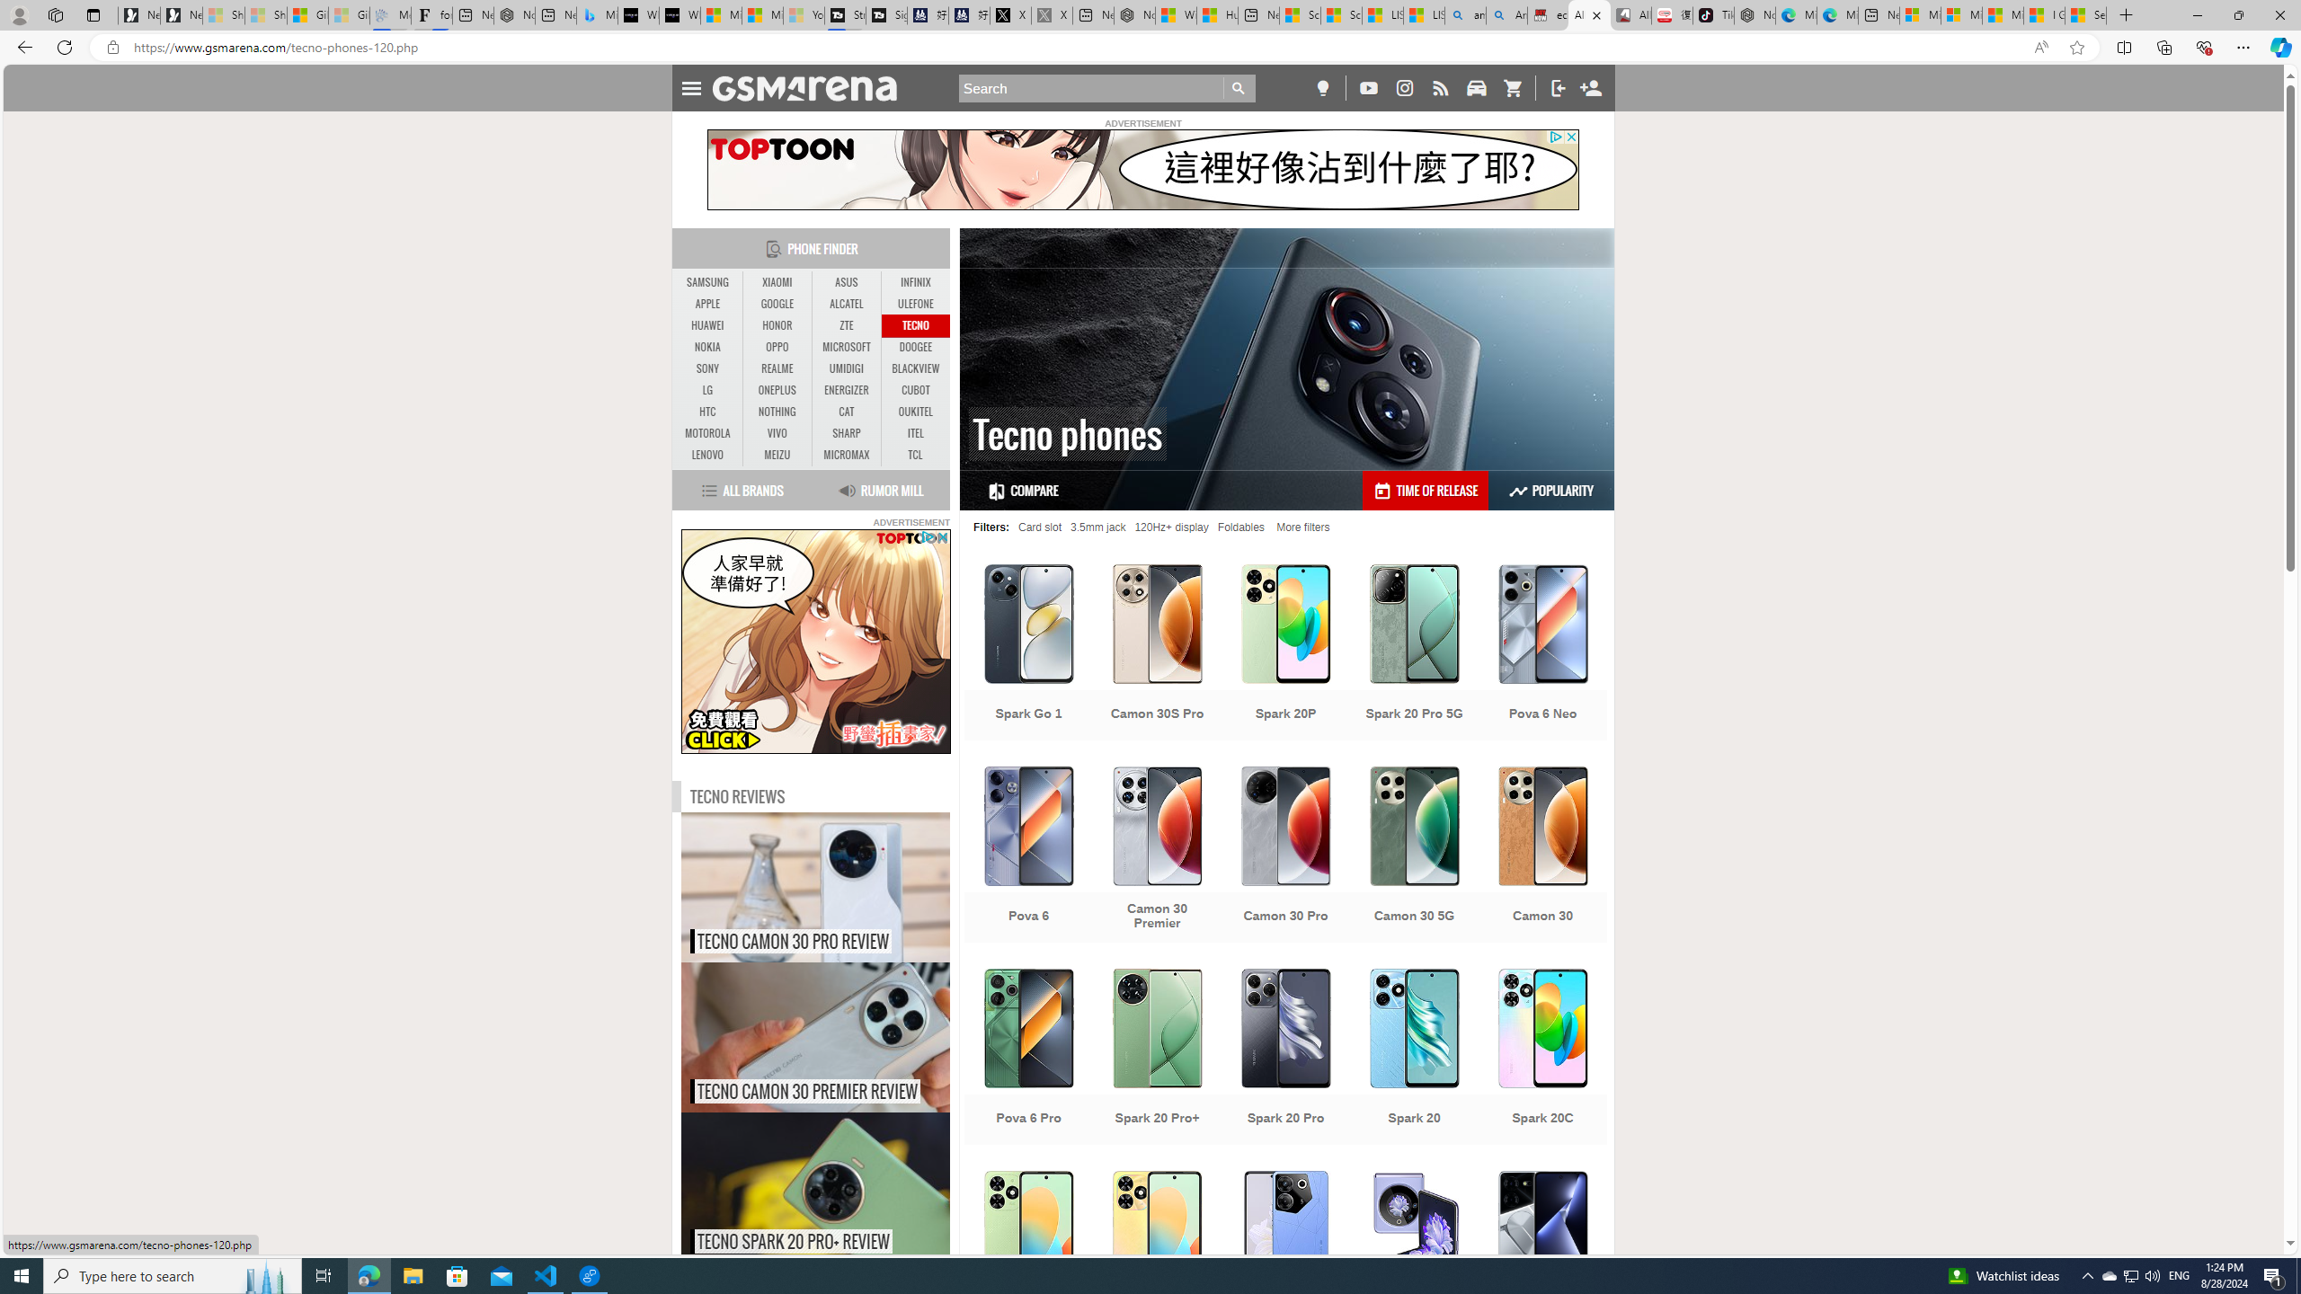 This screenshot has width=2301, height=1294. What do you see at coordinates (847, 304) in the screenshot?
I see `ALCATEL` at bounding box center [847, 304].